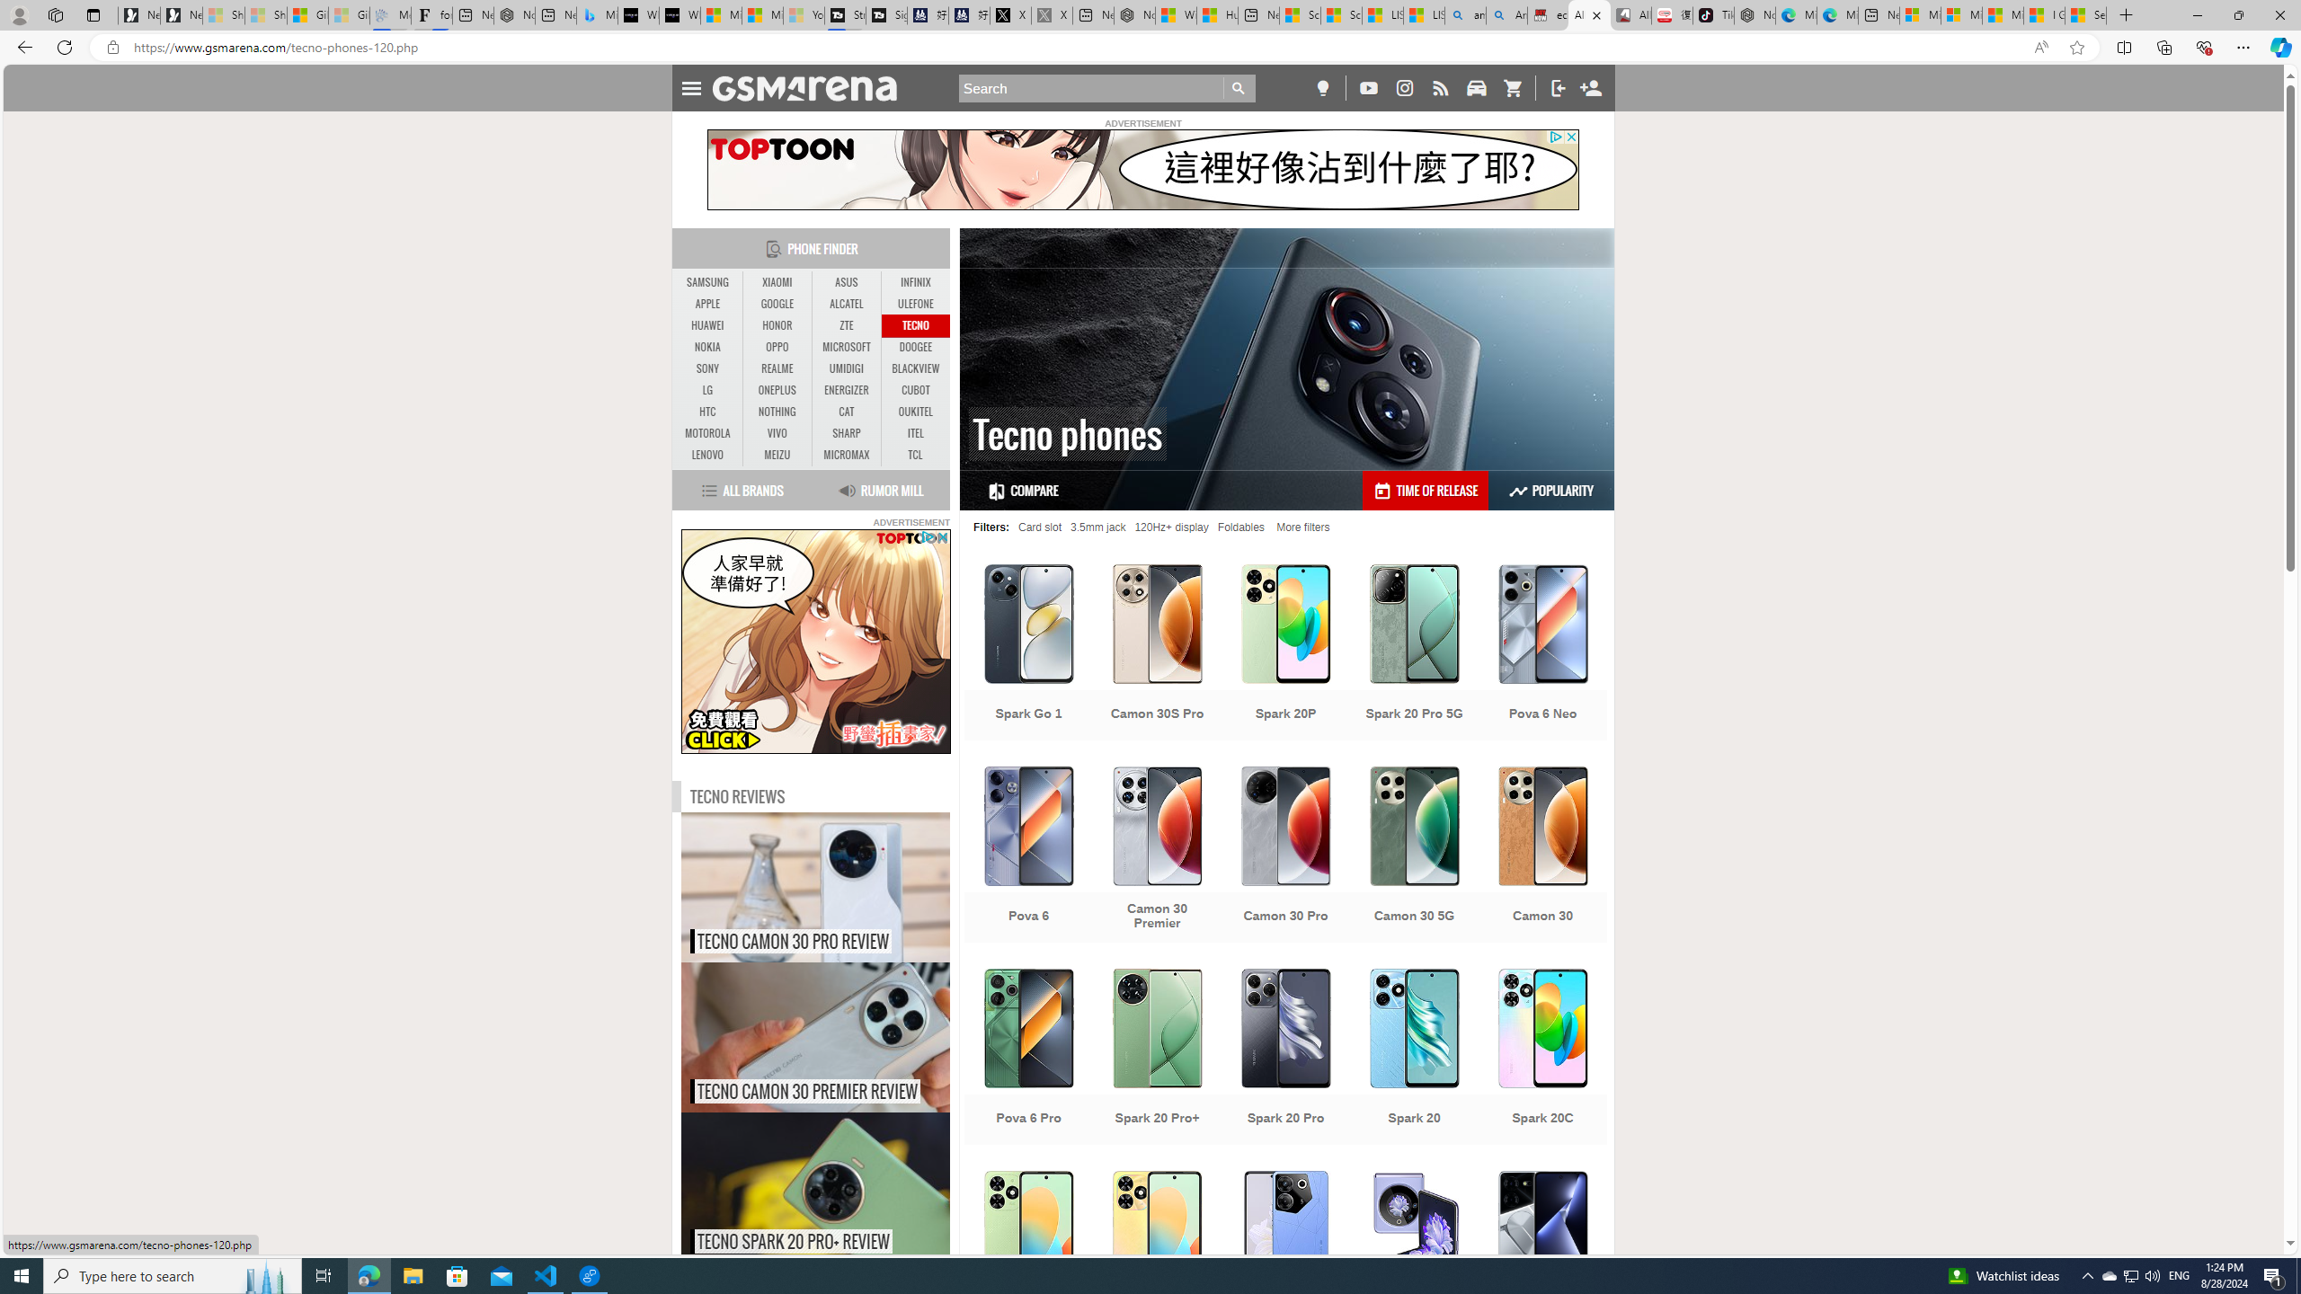 This screenshot has width=2301, height=1294. What do you see at coordinates (847, 304) in the screenshot?
I see `ALCATEL` at bounding box center [847, 304].